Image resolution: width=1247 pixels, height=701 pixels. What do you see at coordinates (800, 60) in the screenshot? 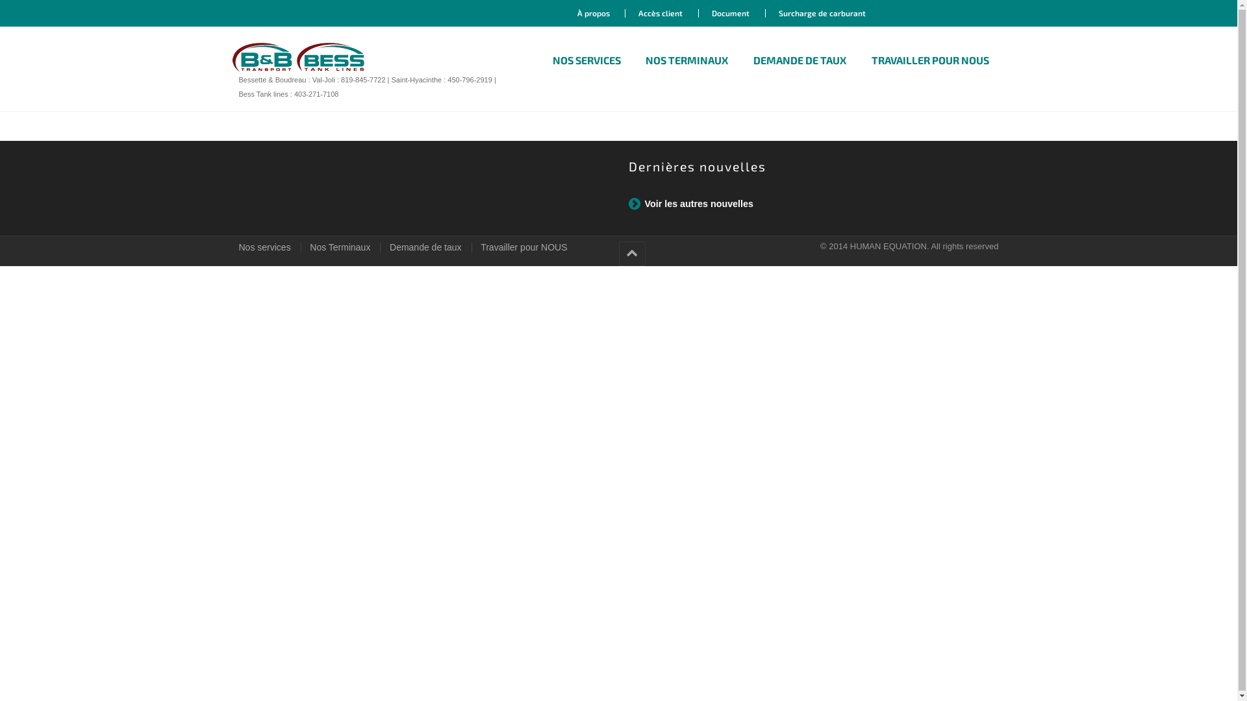
I see `DEMANDE DE TAUX` at bounding box center [800, 60].